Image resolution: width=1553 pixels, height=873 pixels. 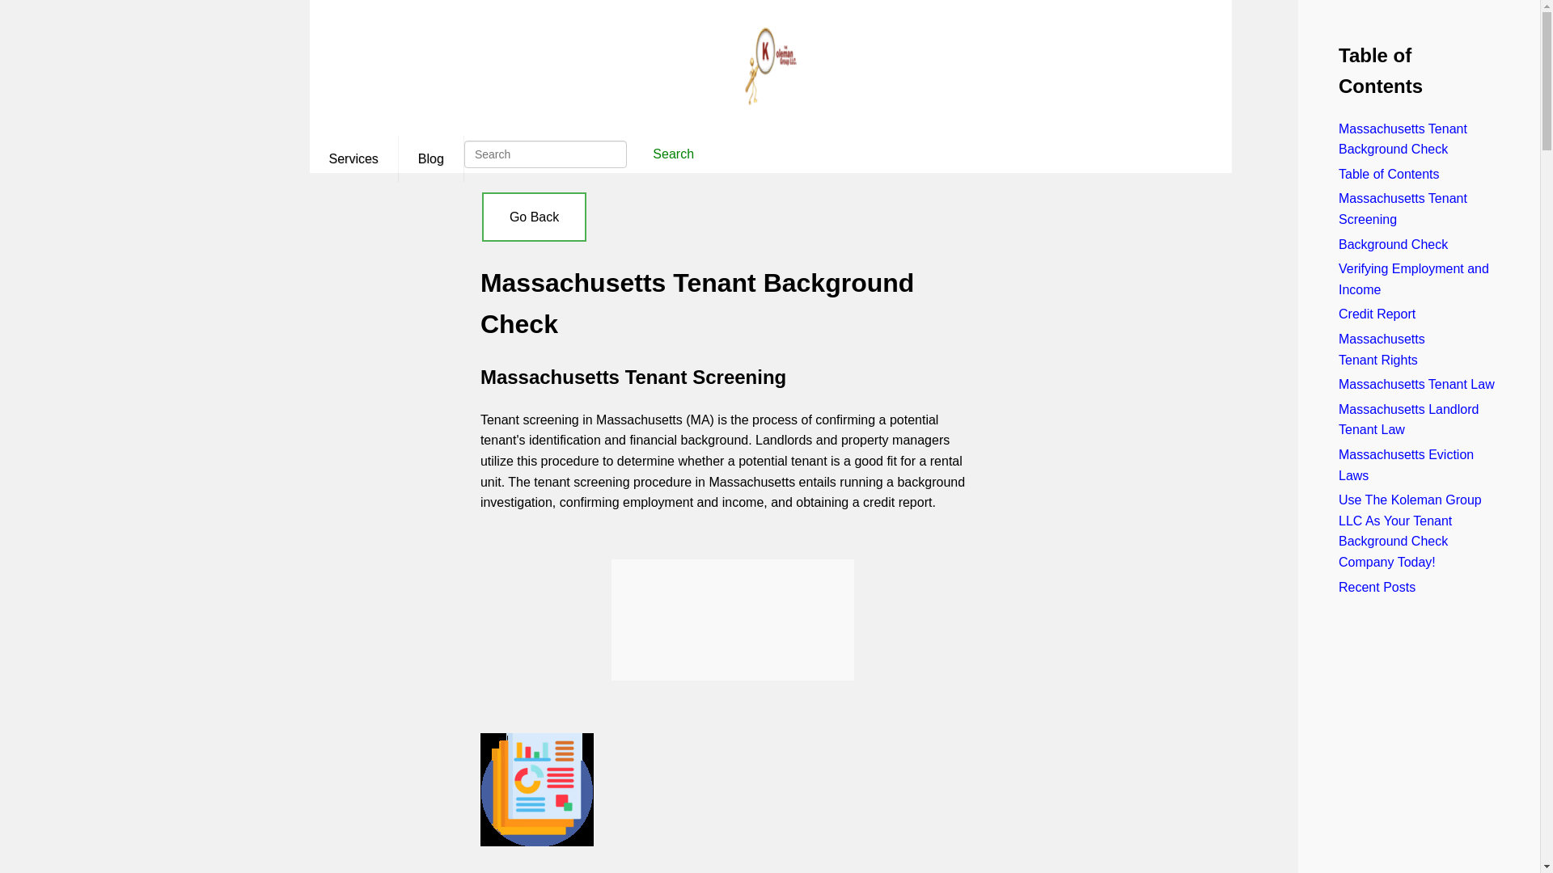 I want to click on Massachusetts Tenant Background Check, so click(x=1403, y=139).